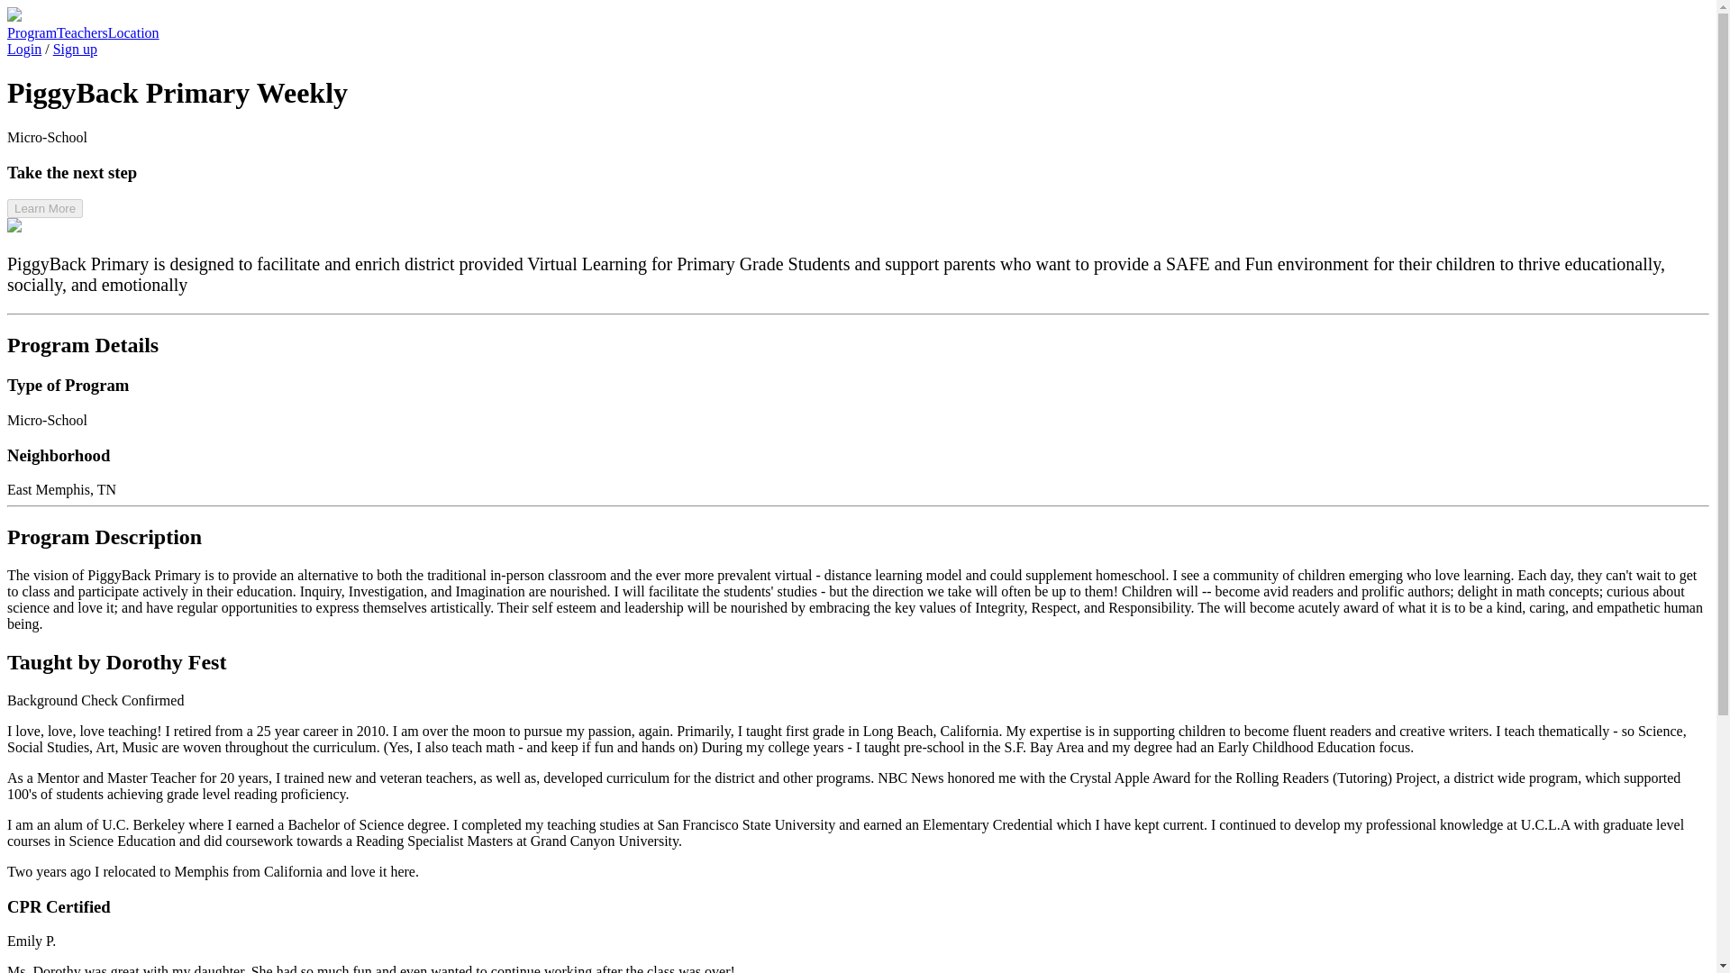  What do you see at coordinates (45, 208) in the screenshot?
I see `Learn More` at bounding box center [45, 208].